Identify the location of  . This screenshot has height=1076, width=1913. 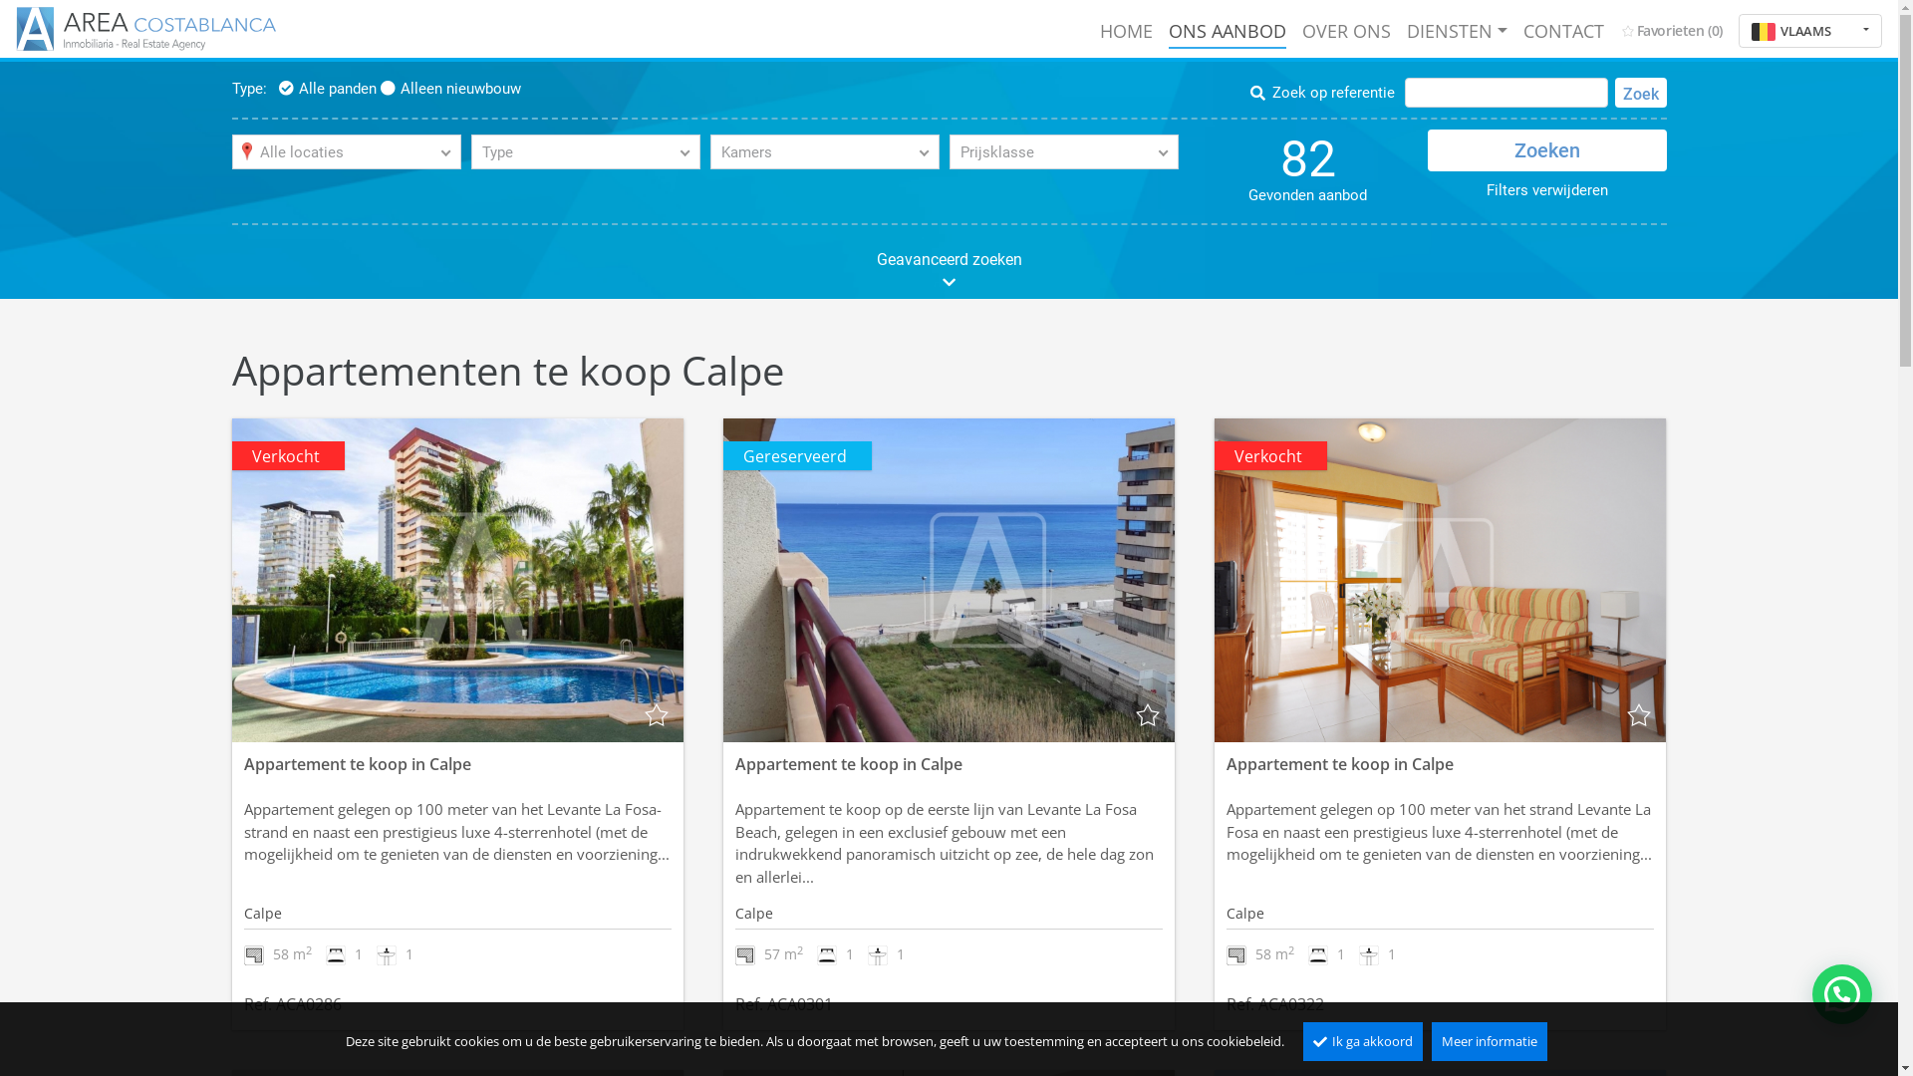
(1148, 715).